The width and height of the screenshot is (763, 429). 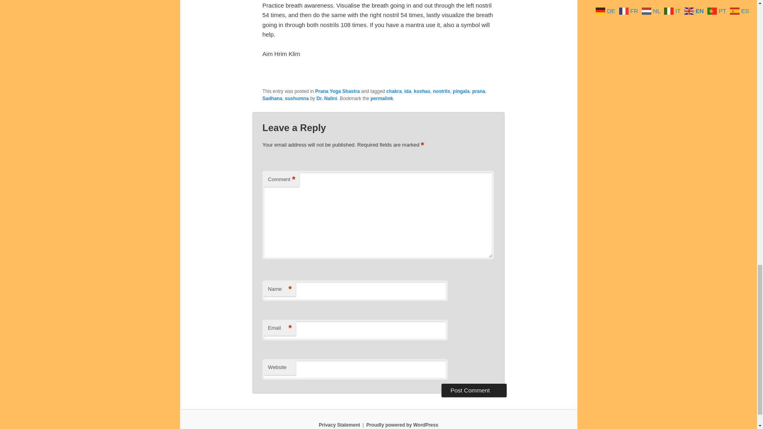 I want to click on Proudly powered by WordPress, so click(x=402, y=425).